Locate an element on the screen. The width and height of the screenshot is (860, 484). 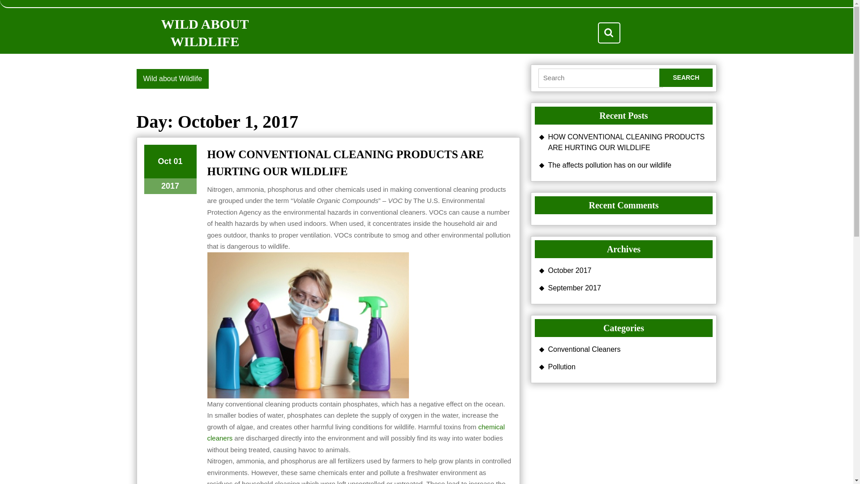
chemical cleaners is located at coordinates (356, 432).